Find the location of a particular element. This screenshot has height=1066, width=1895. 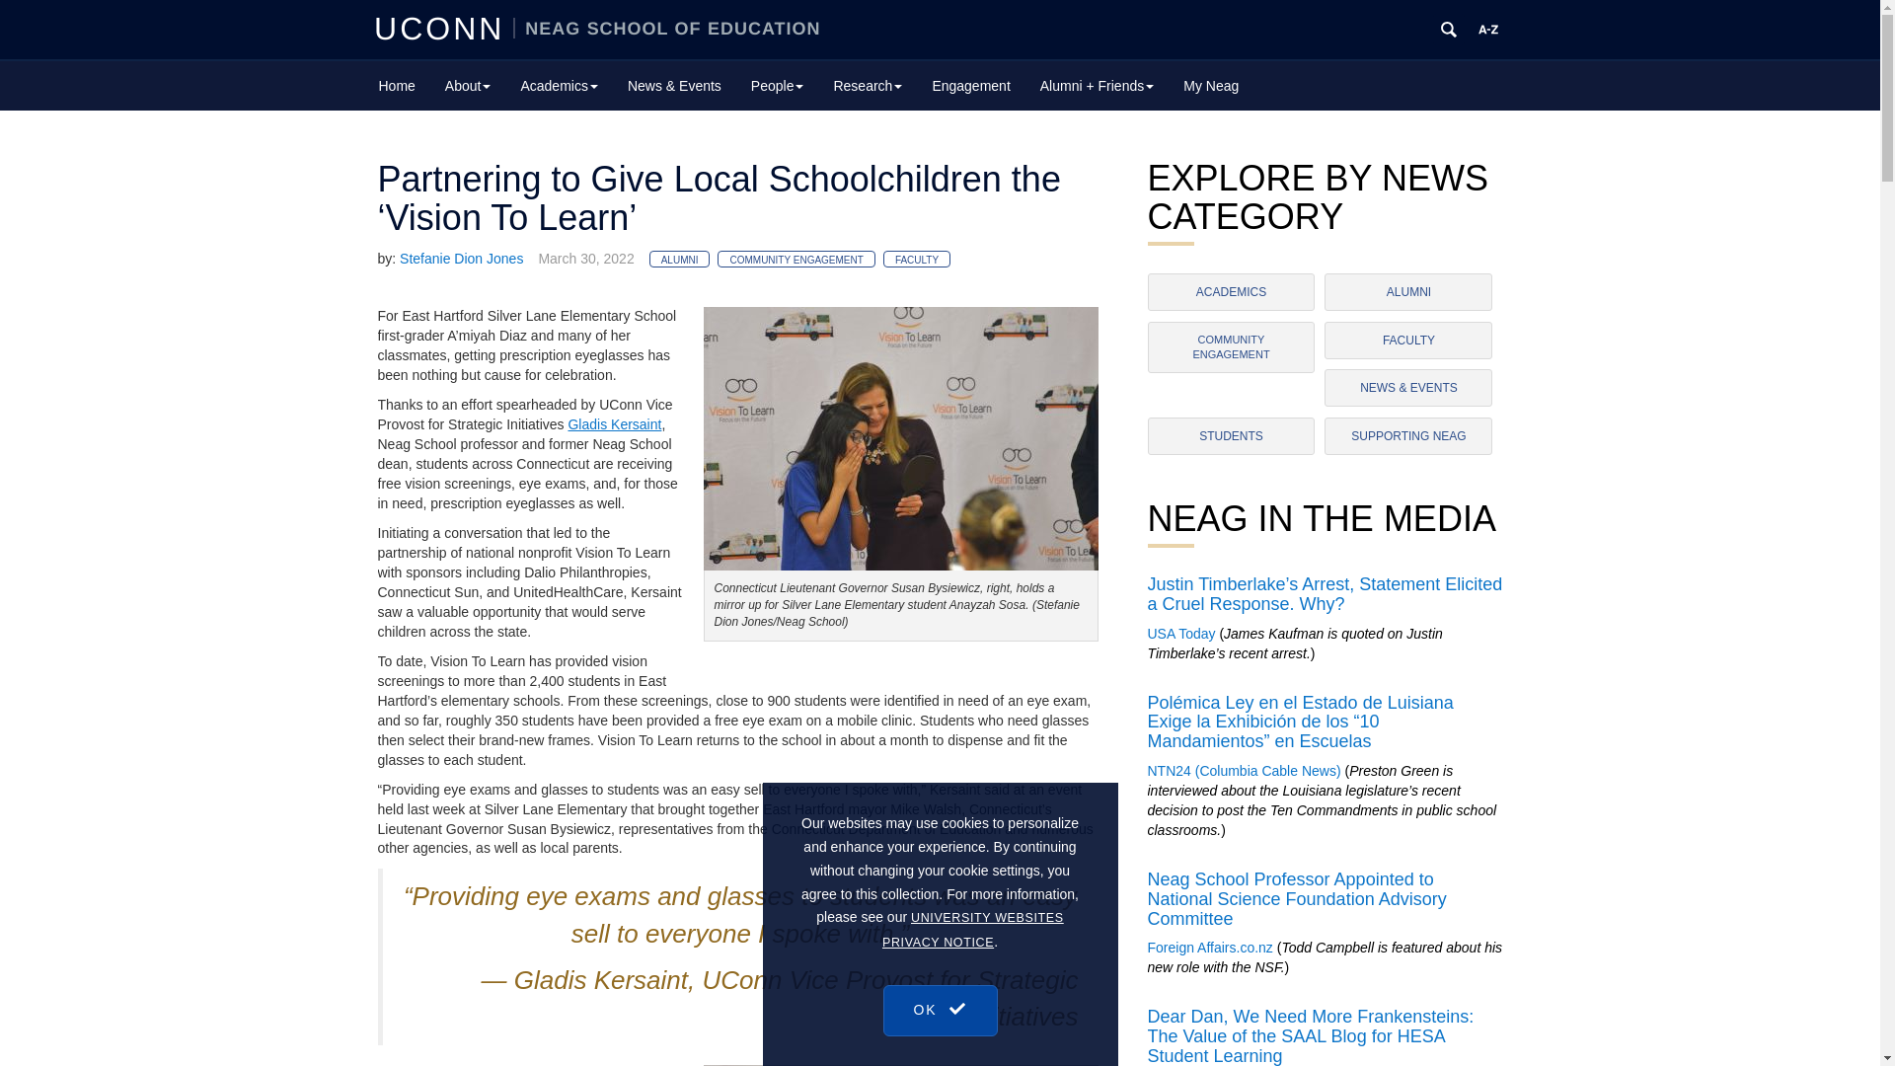

UCONN A TO Z INDEX is located at coordinates (1488, 30).